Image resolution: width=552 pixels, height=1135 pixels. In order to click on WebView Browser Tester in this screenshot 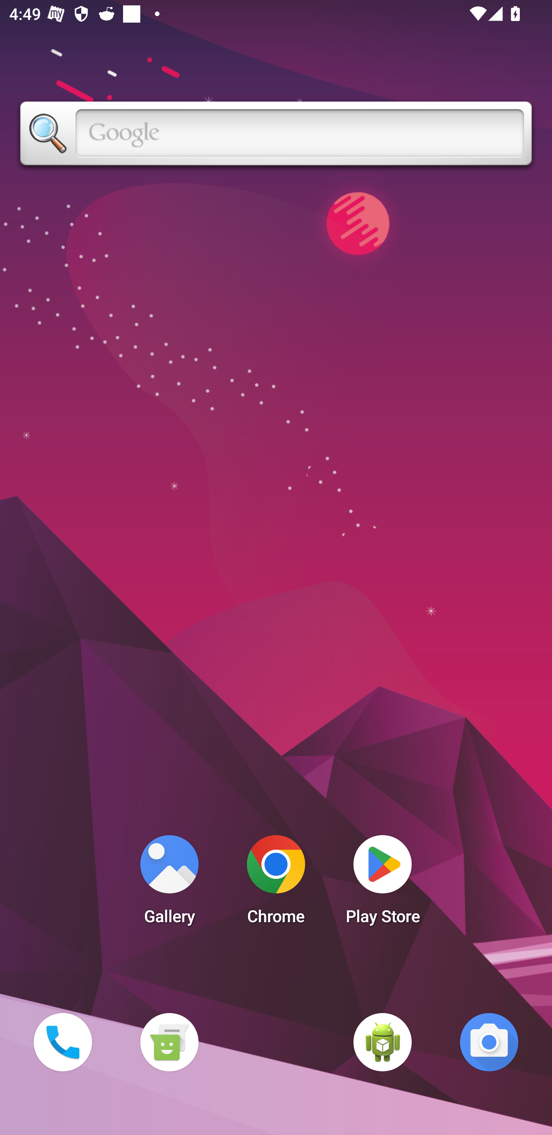, I will do `click(383, 1042)`.